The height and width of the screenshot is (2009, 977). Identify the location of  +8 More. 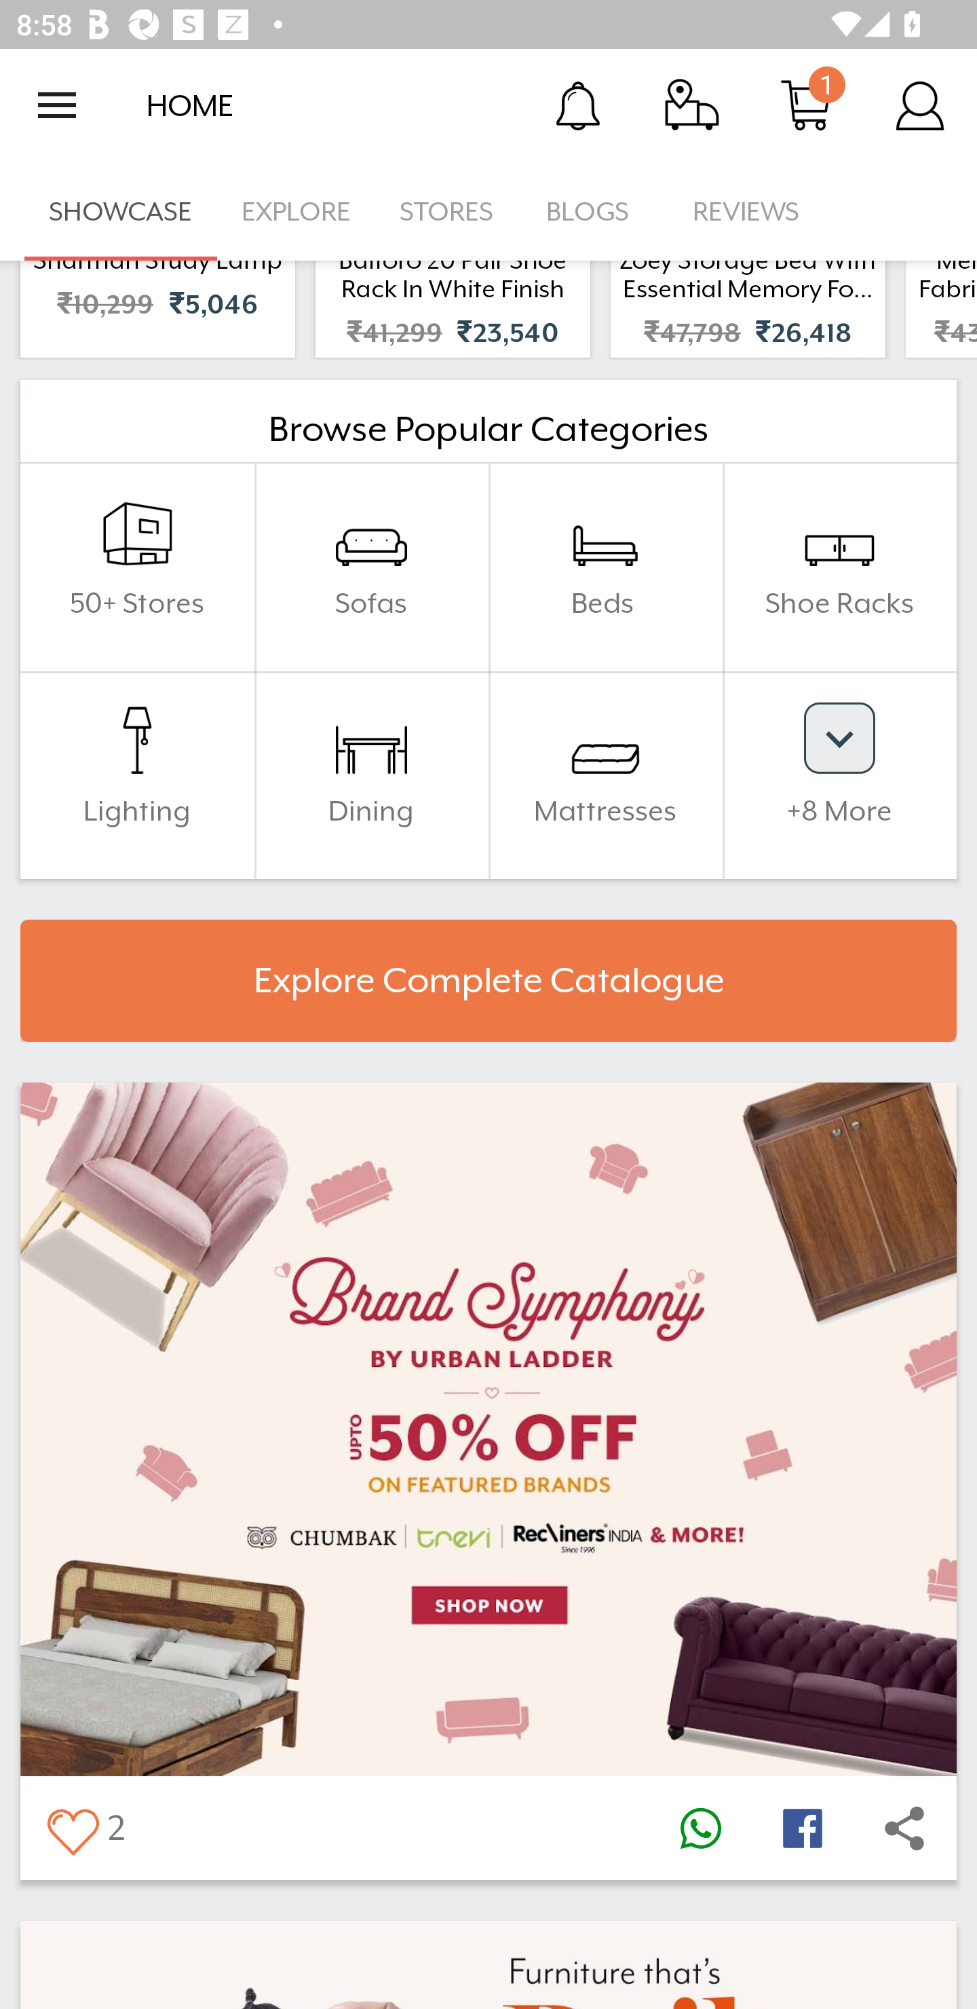
(839, 774).